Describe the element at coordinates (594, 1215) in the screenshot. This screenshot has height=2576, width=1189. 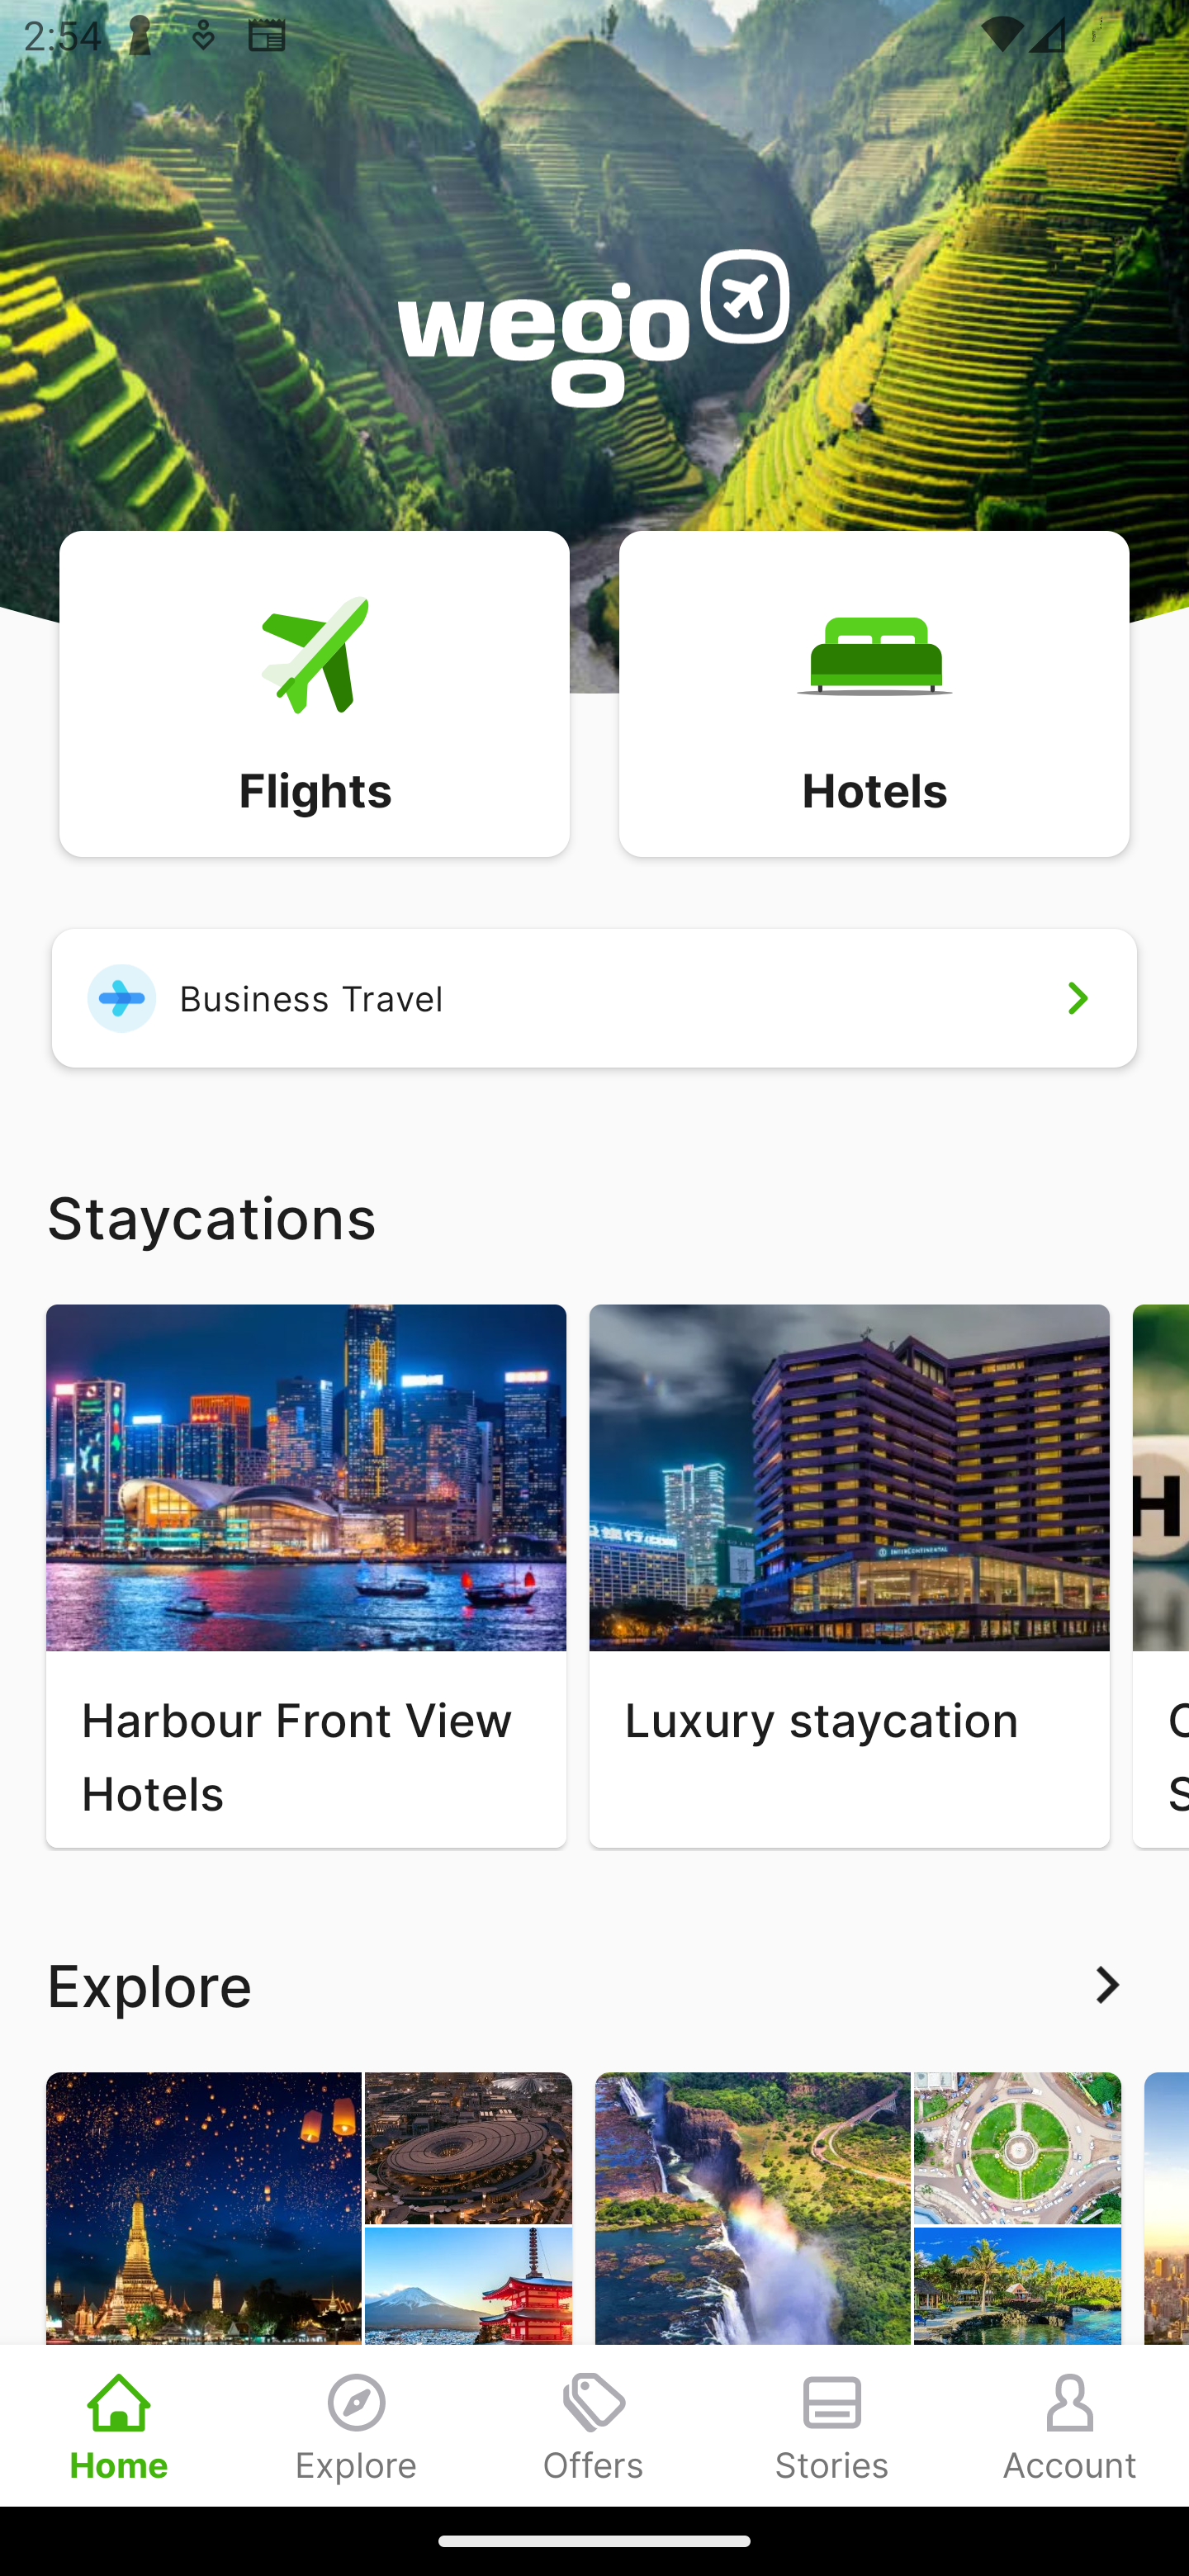
I see `Staycations` at that location.